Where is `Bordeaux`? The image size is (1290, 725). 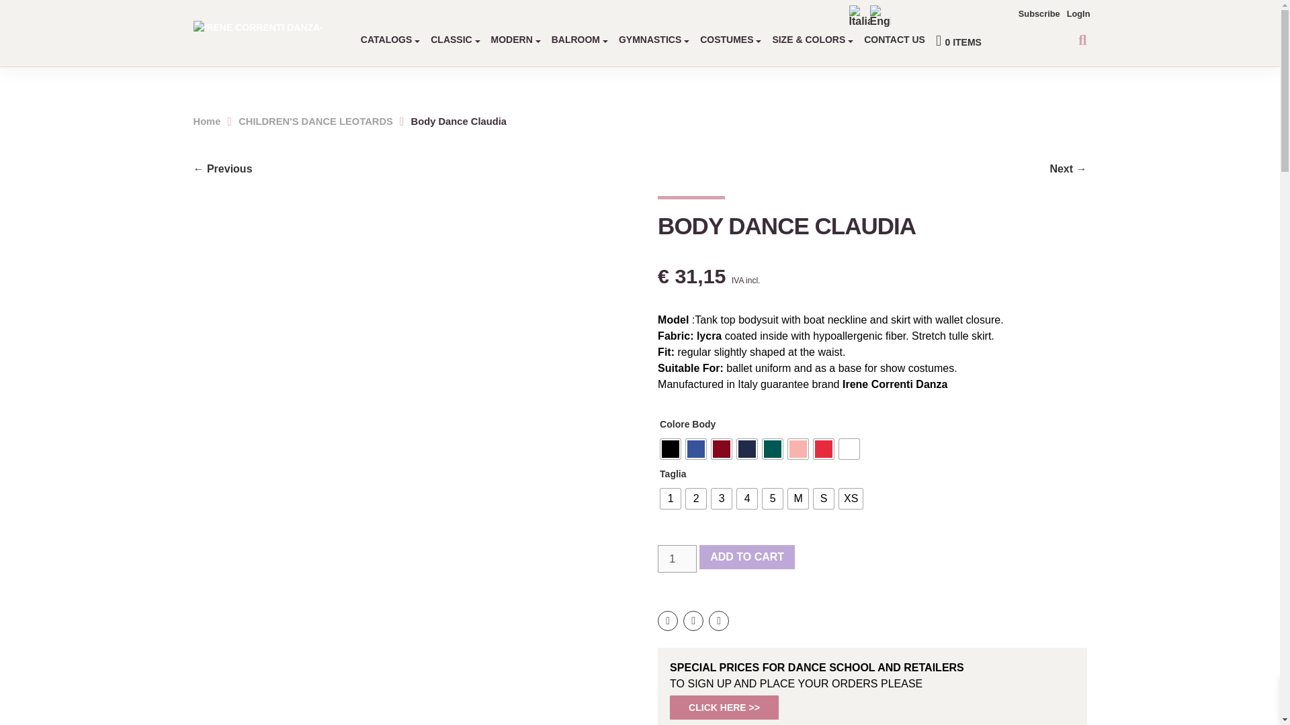 Bordeaux is located at coordinates (722, 448).